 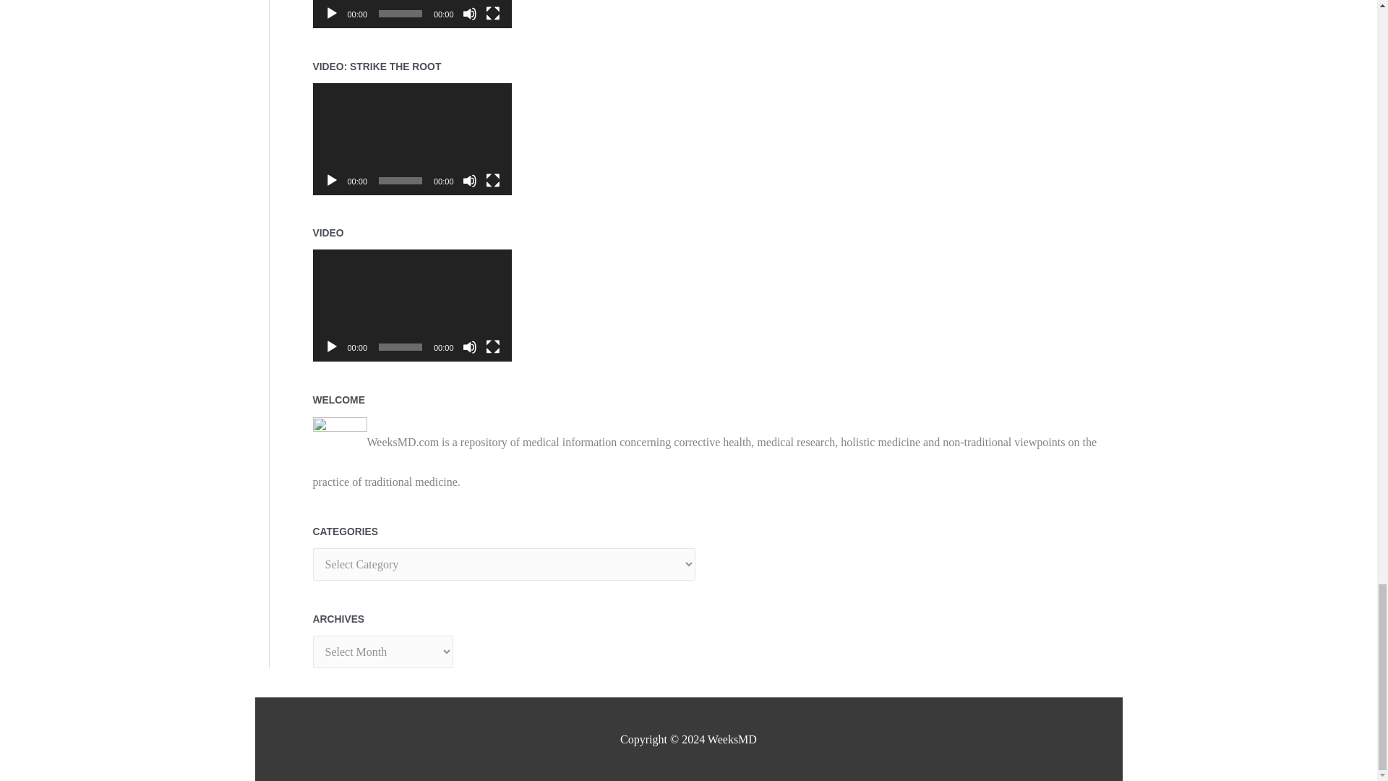 What do you see at coordinates (470, 347) in the screenshot?
I see `Mute` at bounding box center [470, 347].